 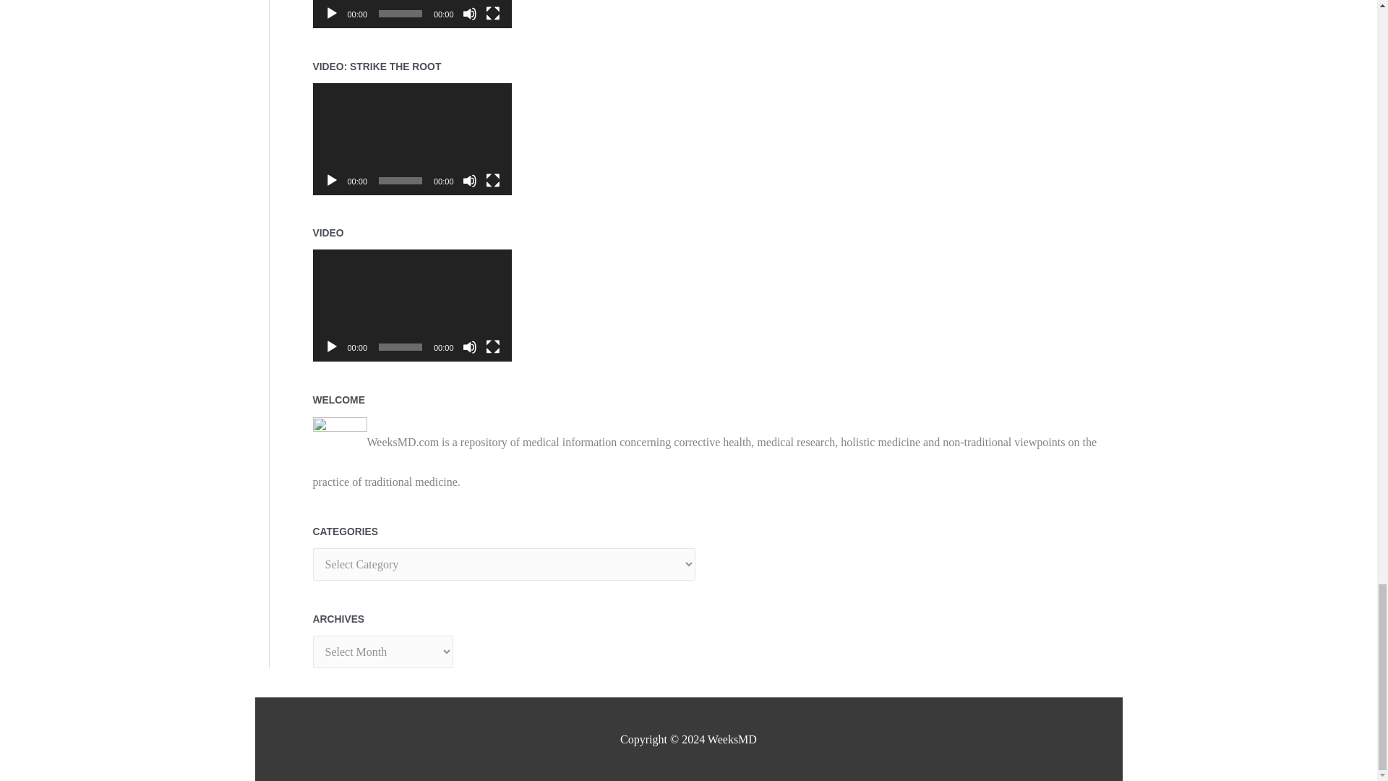 What do you see at coordinates (470, 347) in the screenshot?
I see `Mute` at bounding box center [470, 347].